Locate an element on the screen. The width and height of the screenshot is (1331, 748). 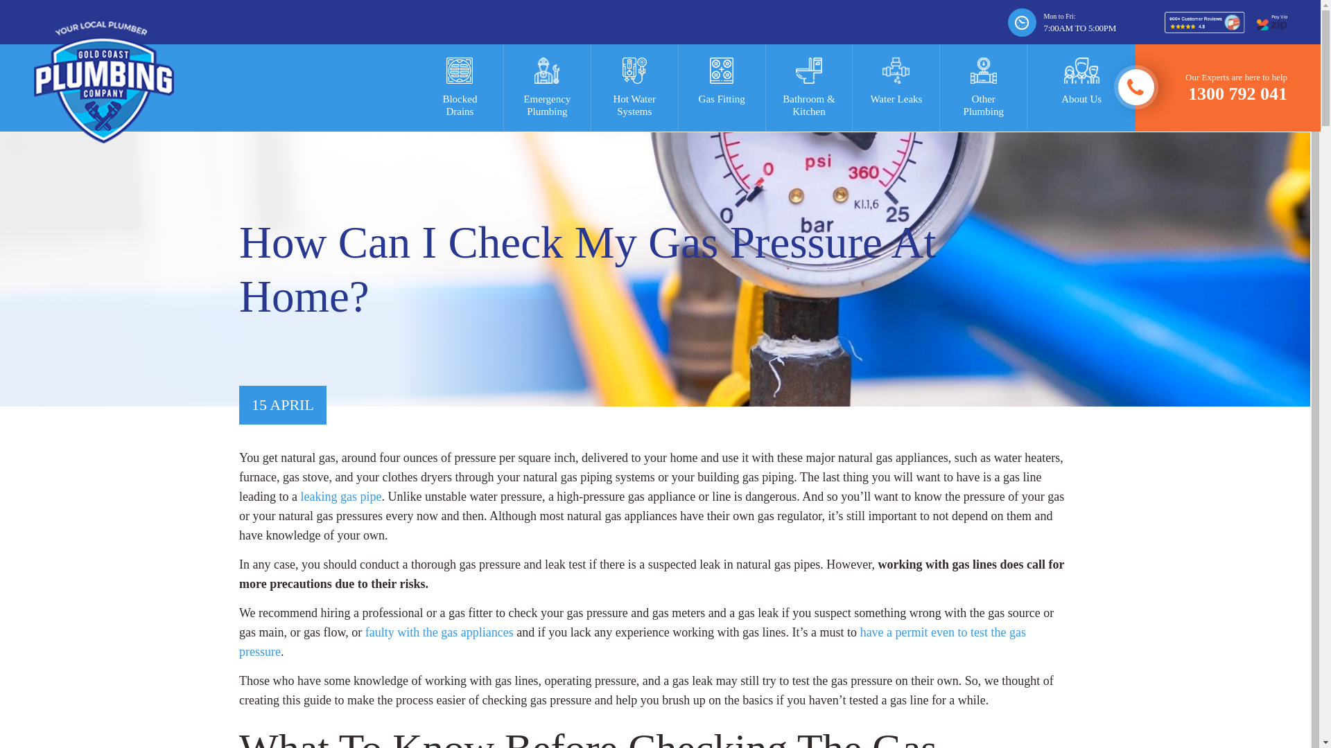
Clock is located at coordinates (1210, 87).